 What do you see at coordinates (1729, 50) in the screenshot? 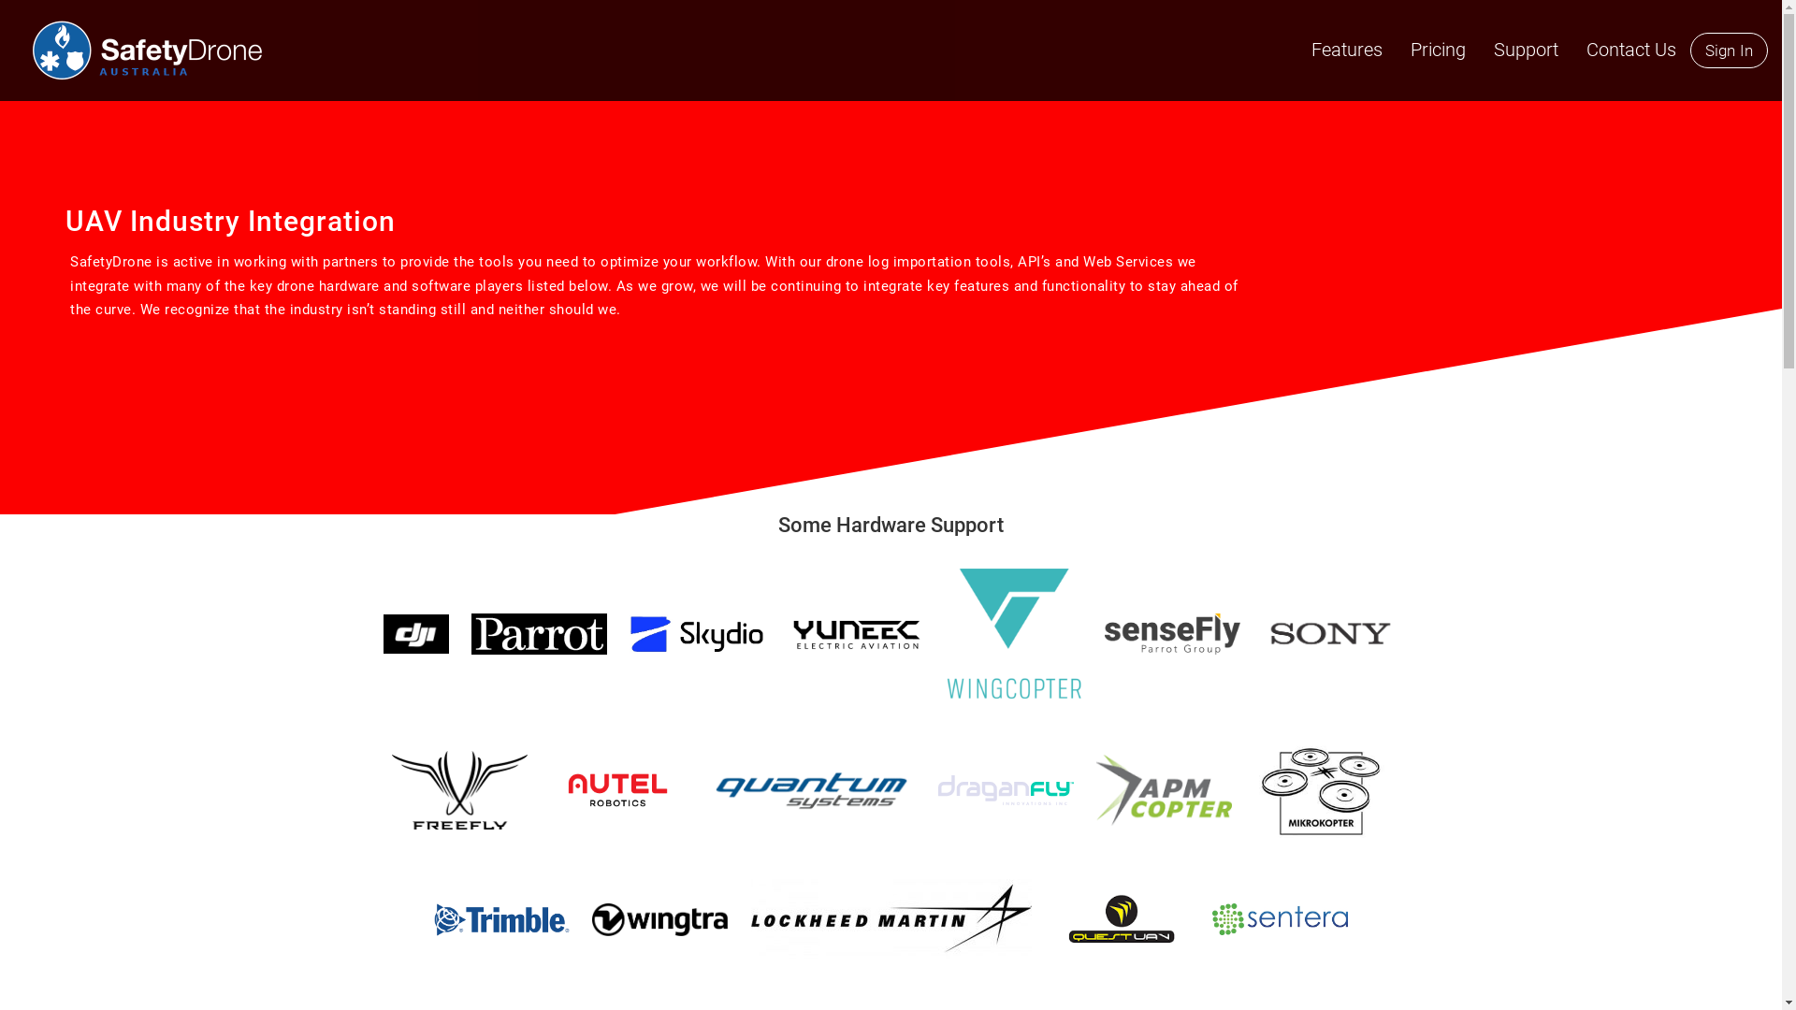
I see `Sign In` at bounding box center [1729, 50].